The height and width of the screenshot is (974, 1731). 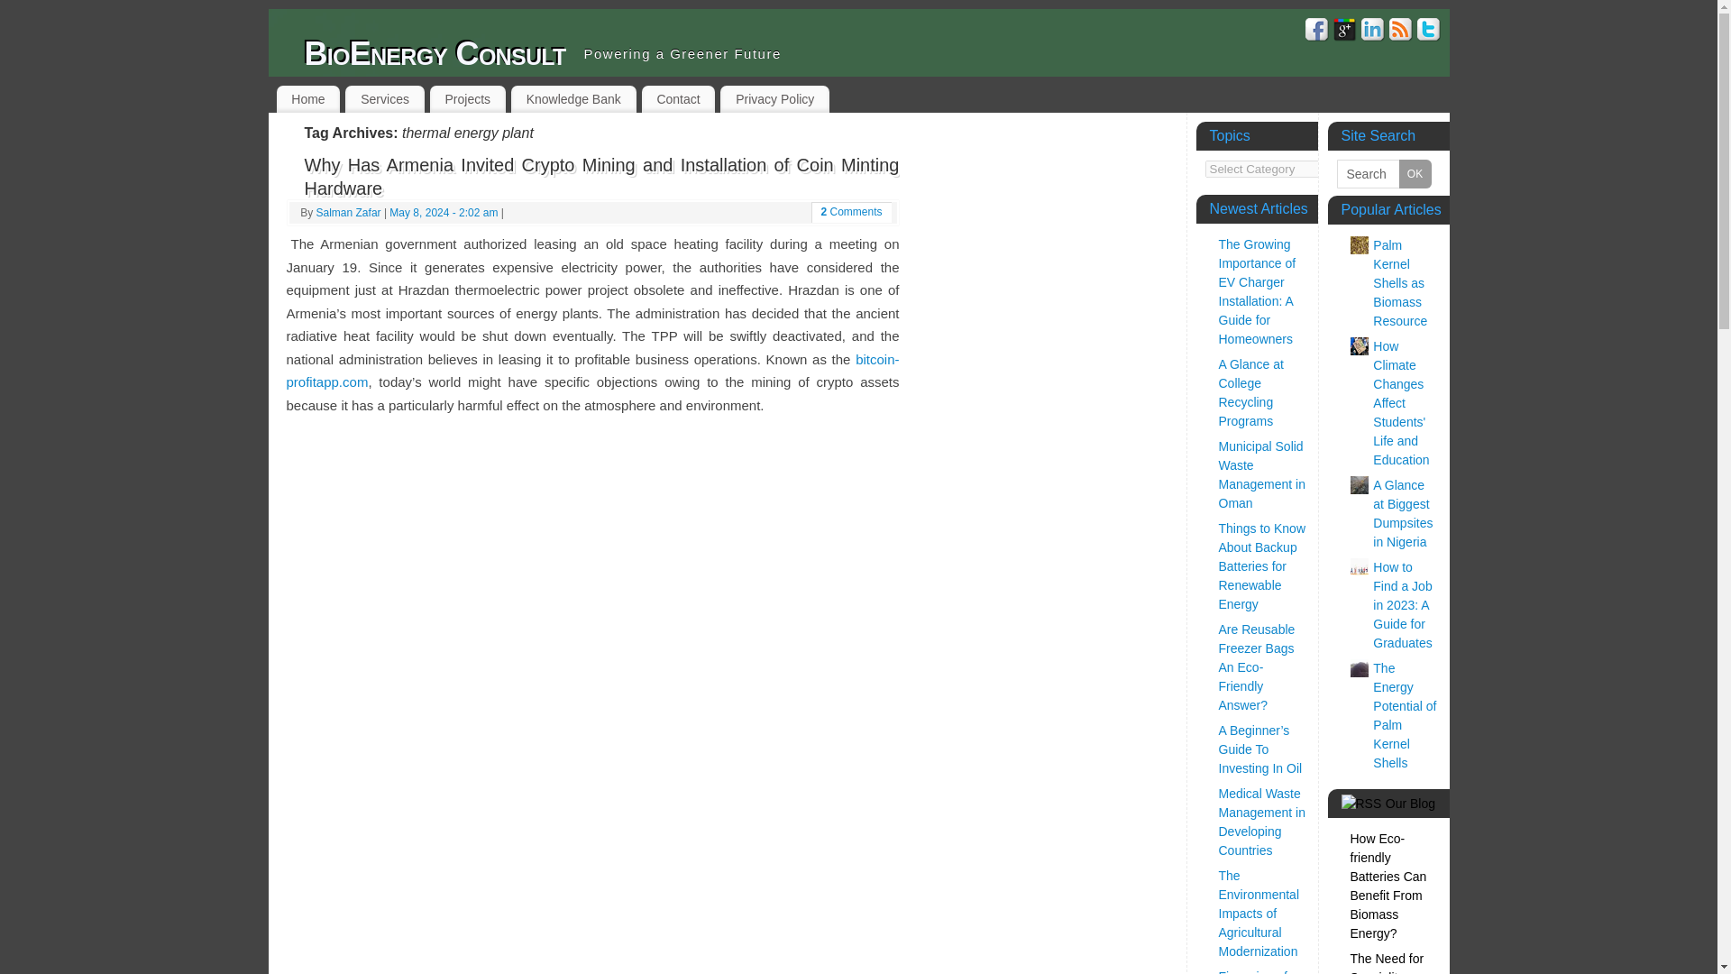 I want to click on bitcoin-profitapp.com, so click(x=593, y=371).